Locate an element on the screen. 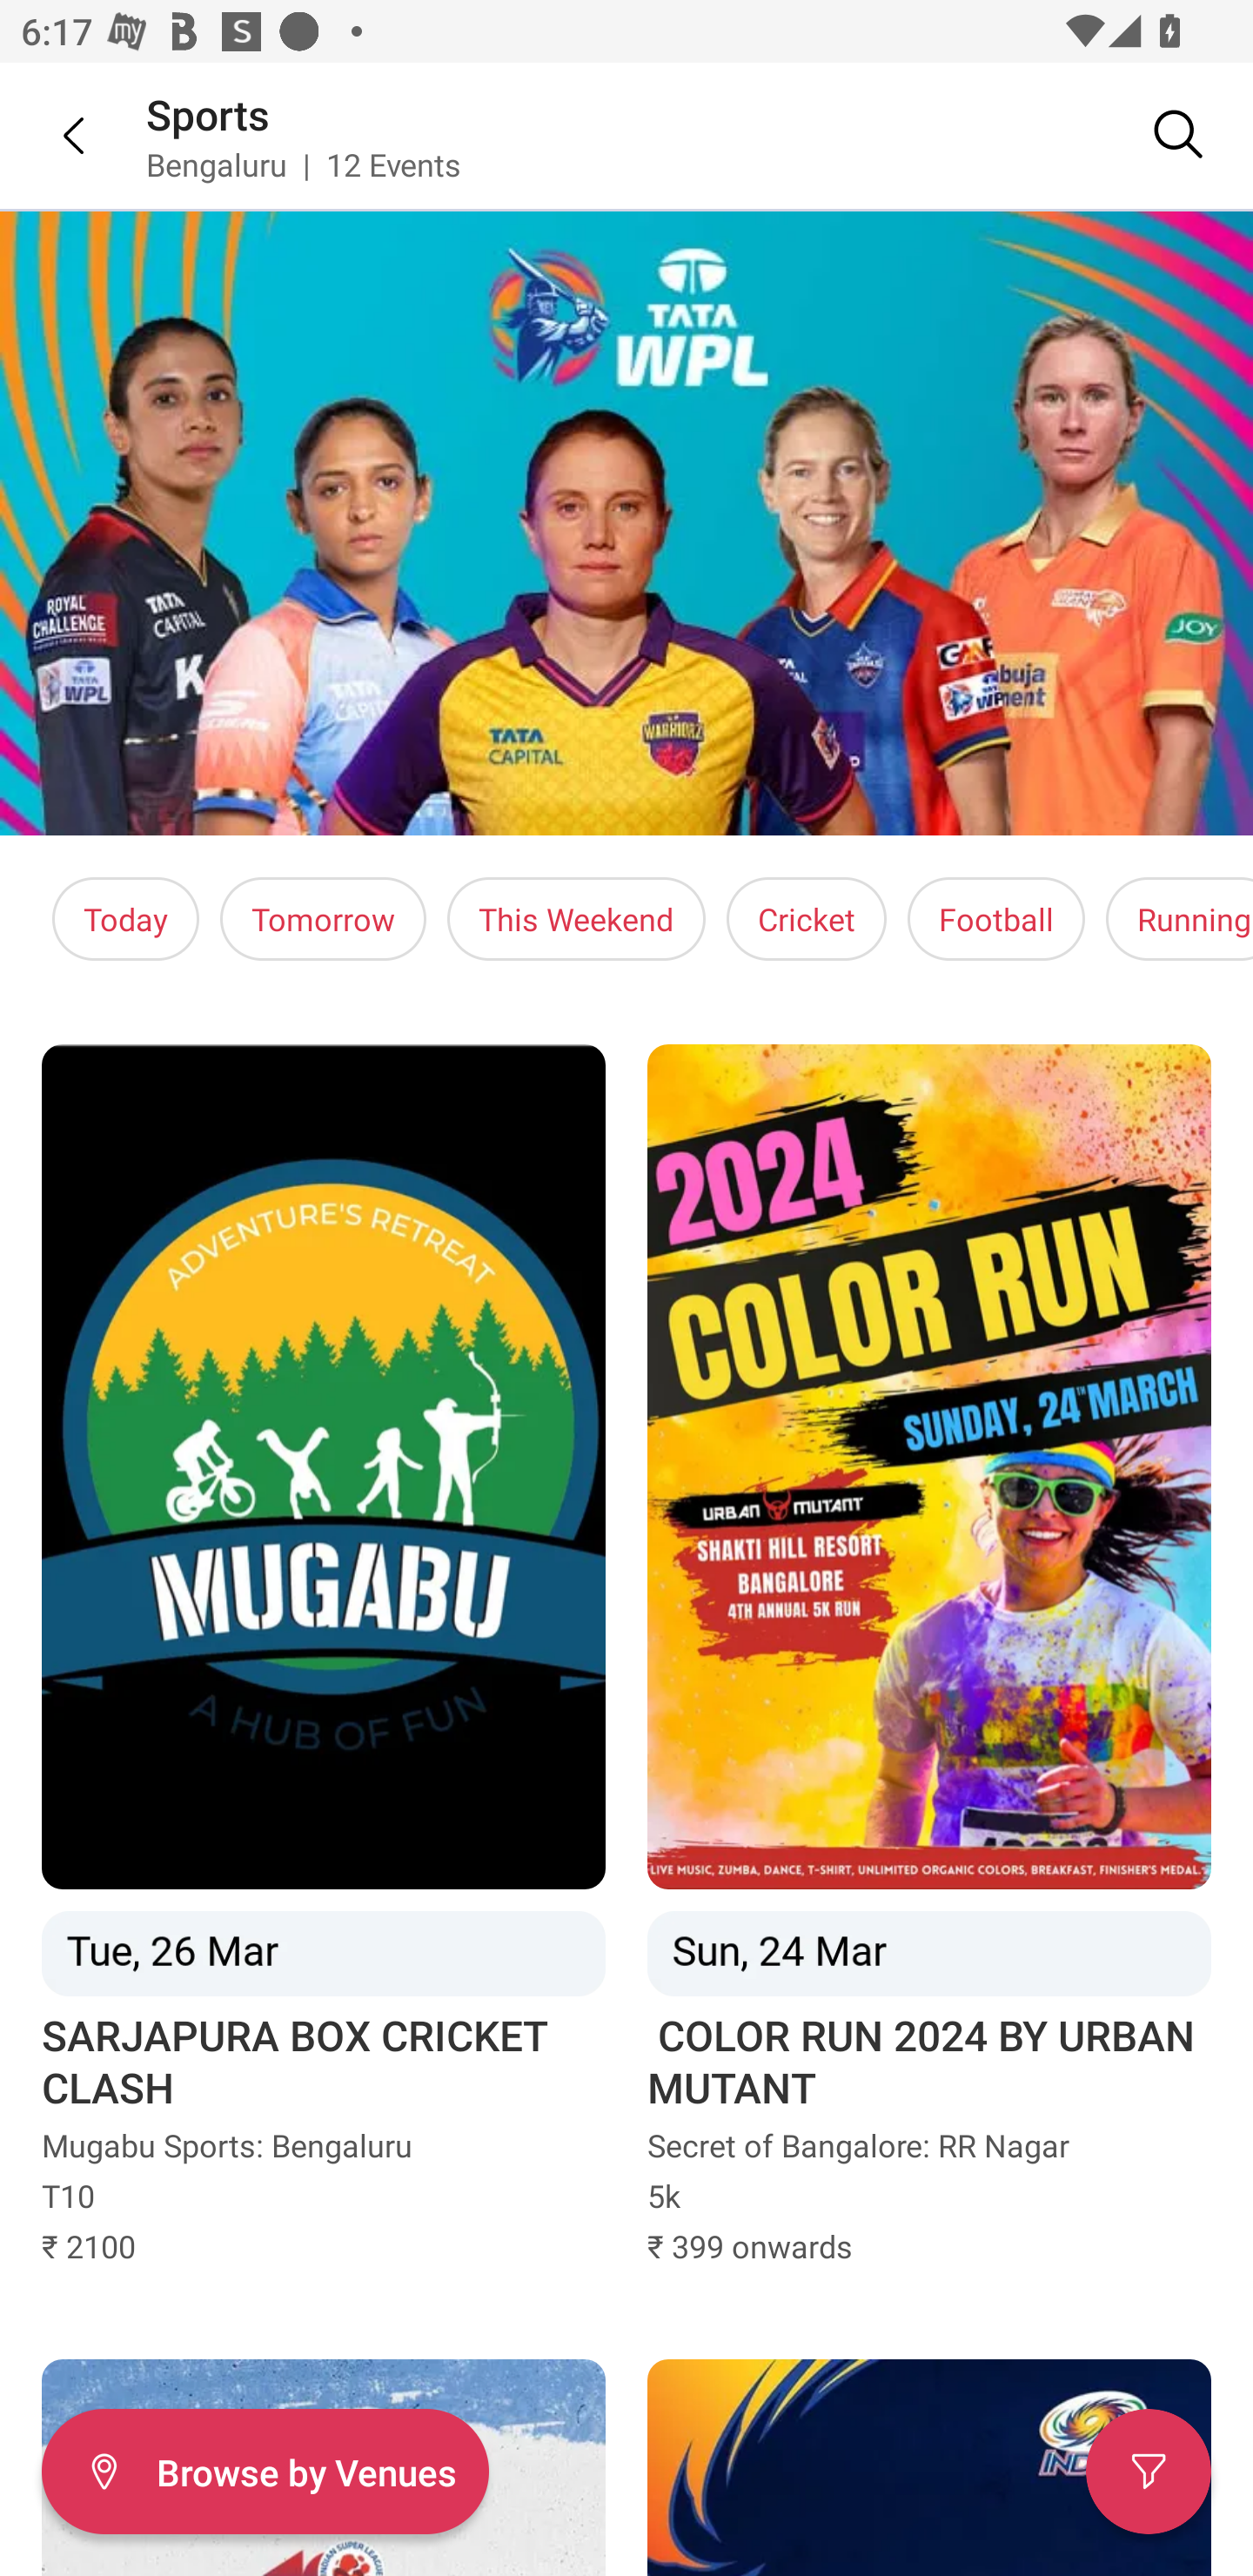  Today is located at coordinates (125, 919).